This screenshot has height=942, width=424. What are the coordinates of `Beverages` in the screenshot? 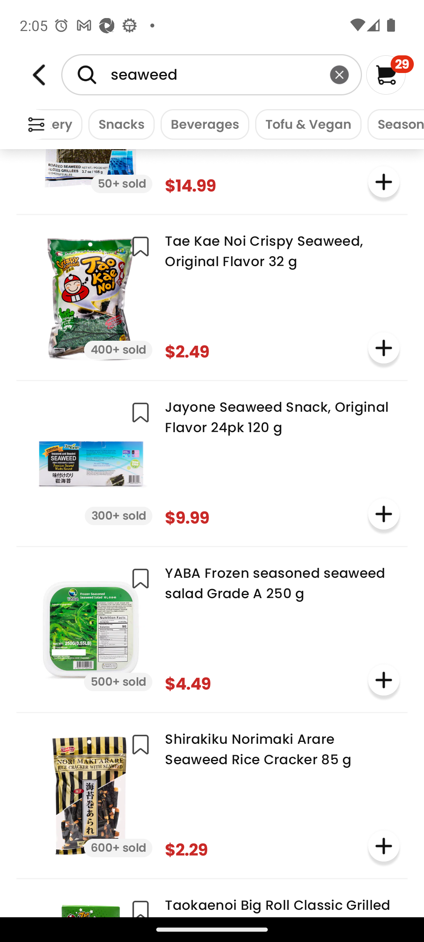 It's located at (202, 124).